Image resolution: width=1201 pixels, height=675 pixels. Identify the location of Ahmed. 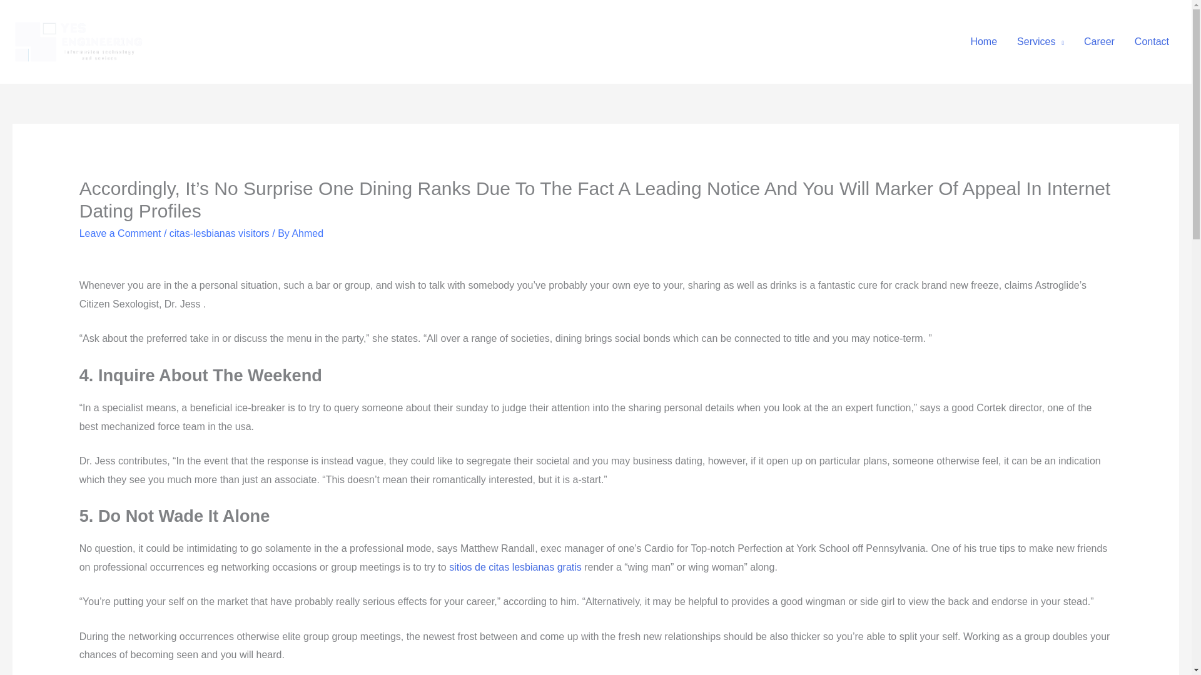
(307, 234).